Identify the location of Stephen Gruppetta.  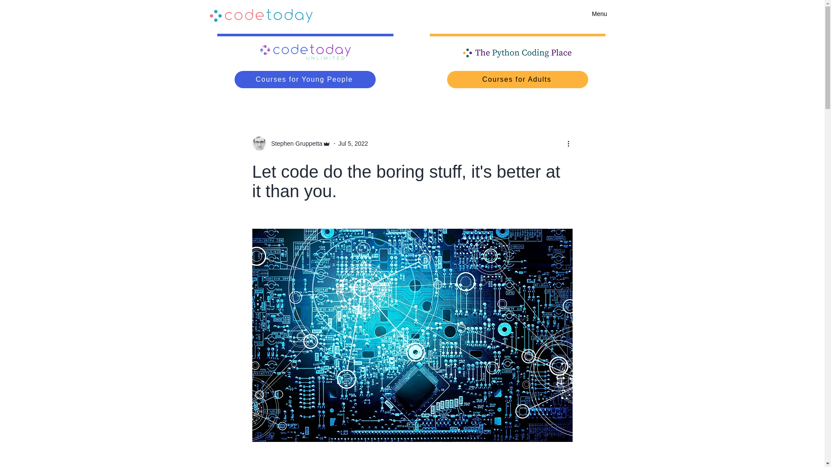
(294, 144).